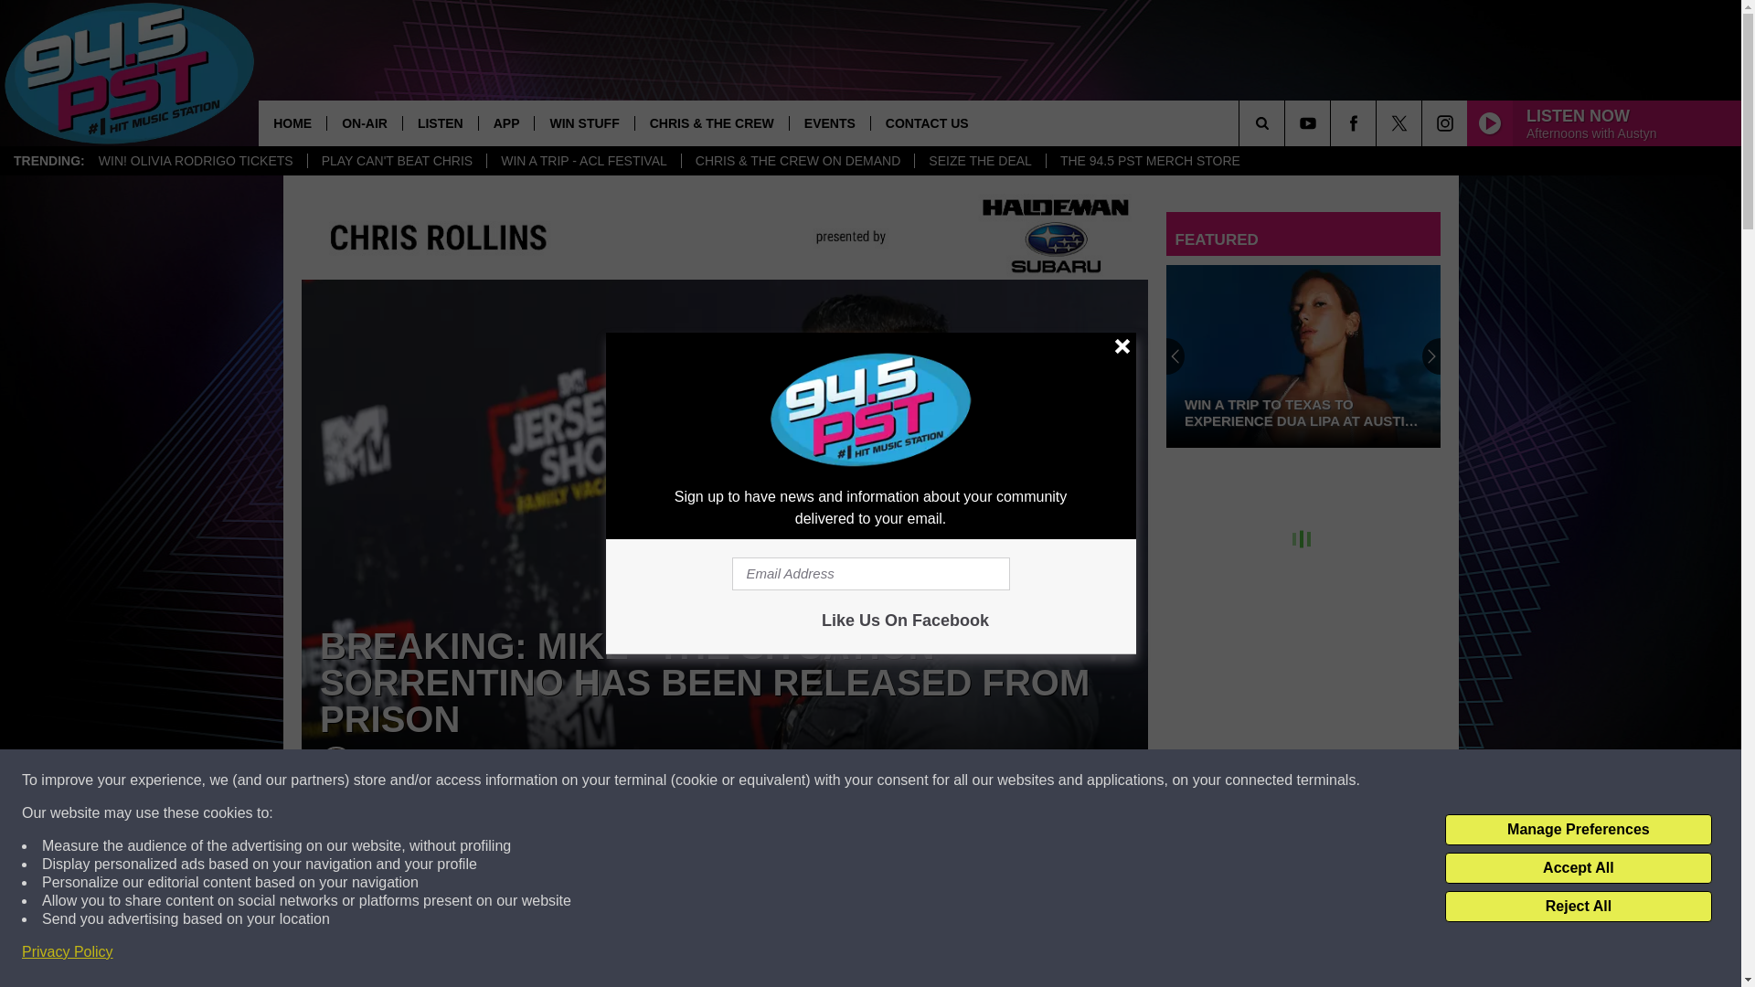 This screenshot has width=1755, height=987. What do you see at coordinates (1578, 830) in the screenshot?
I see `Manage Preferences` at bounding box center [1578, 830].